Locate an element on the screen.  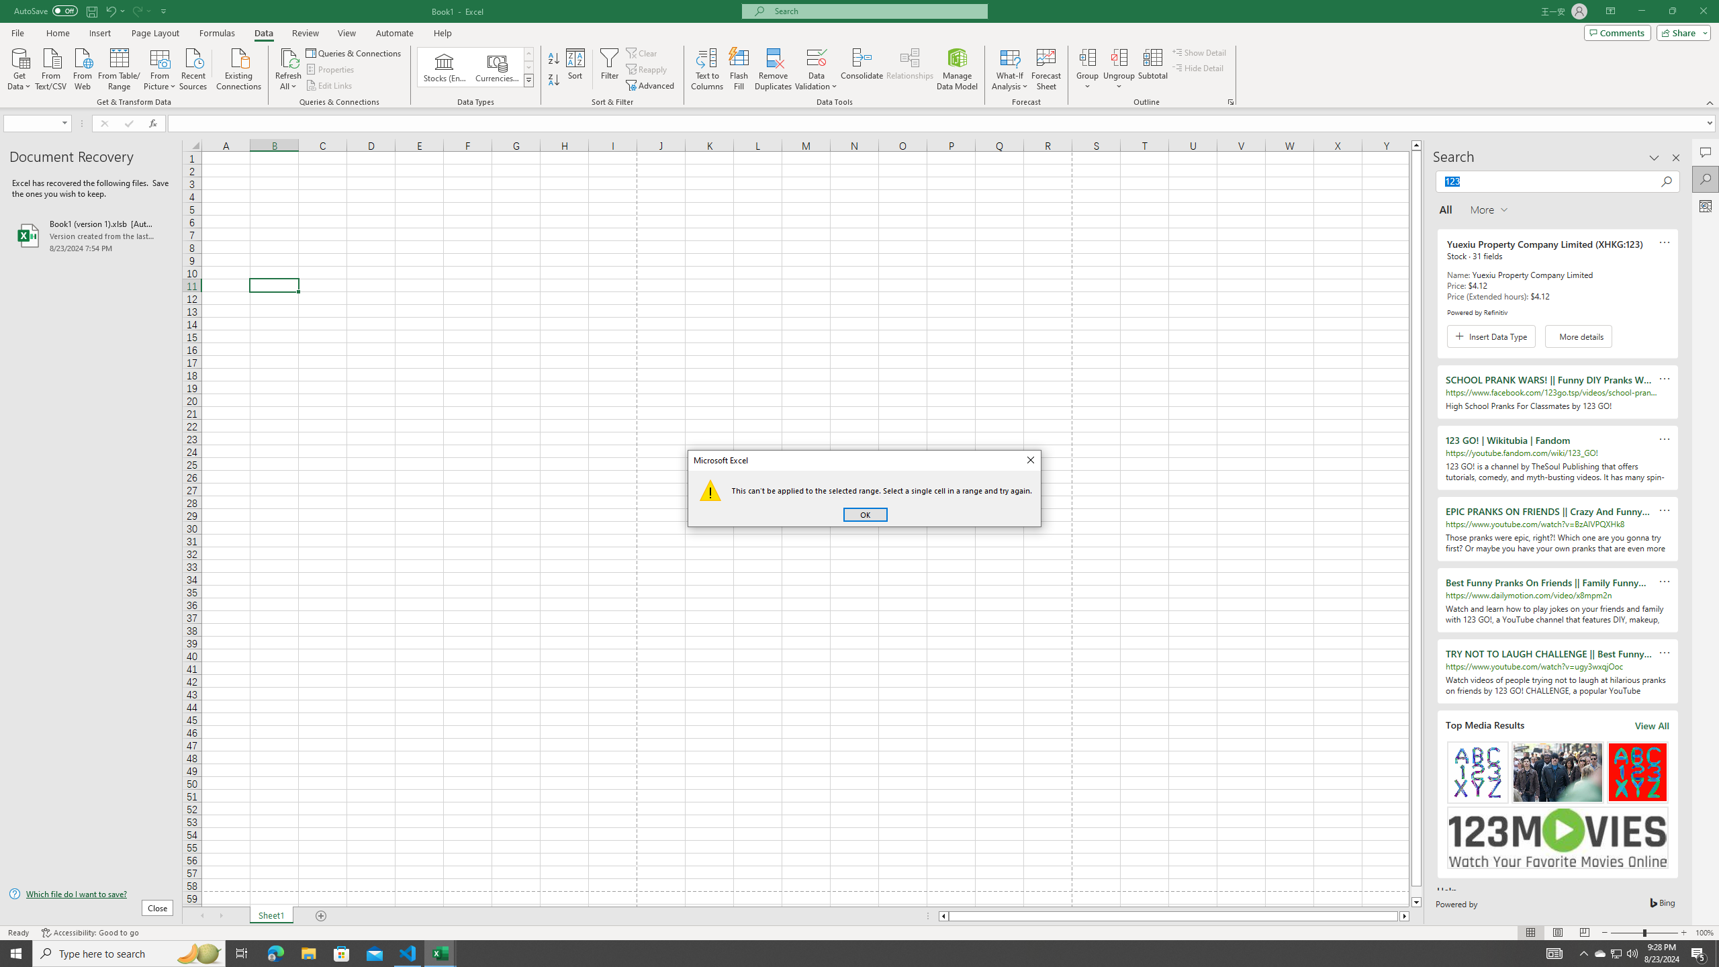
Redo is located at coordinates (137, 11).